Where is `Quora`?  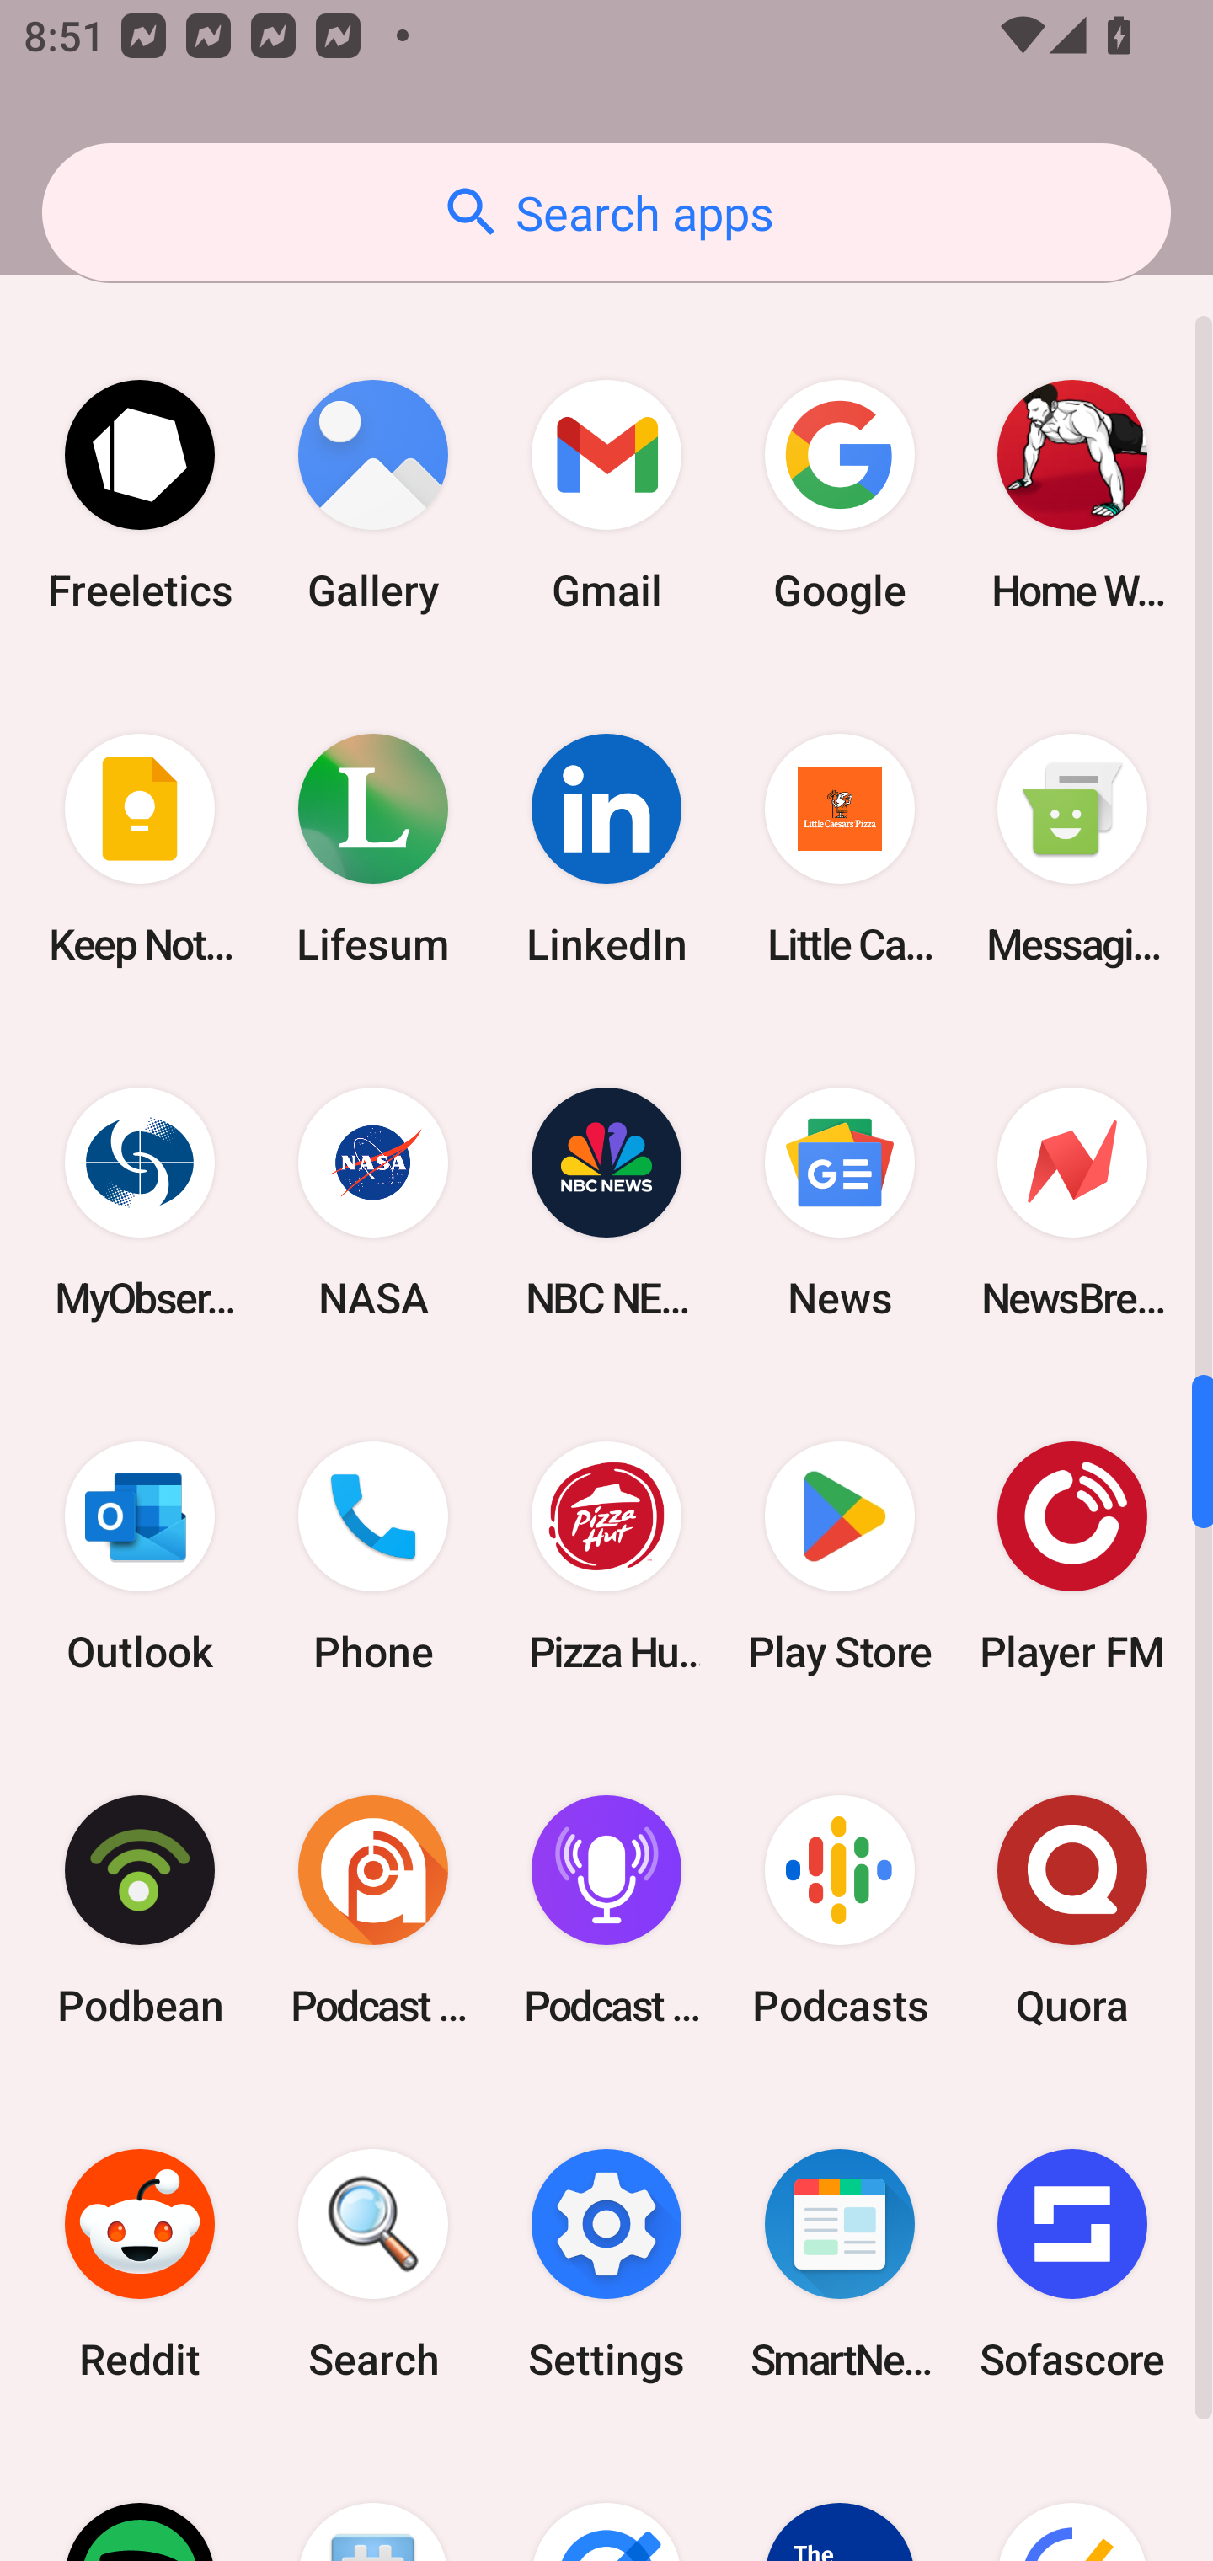
Quora is located at coordinates (1072, 1911).